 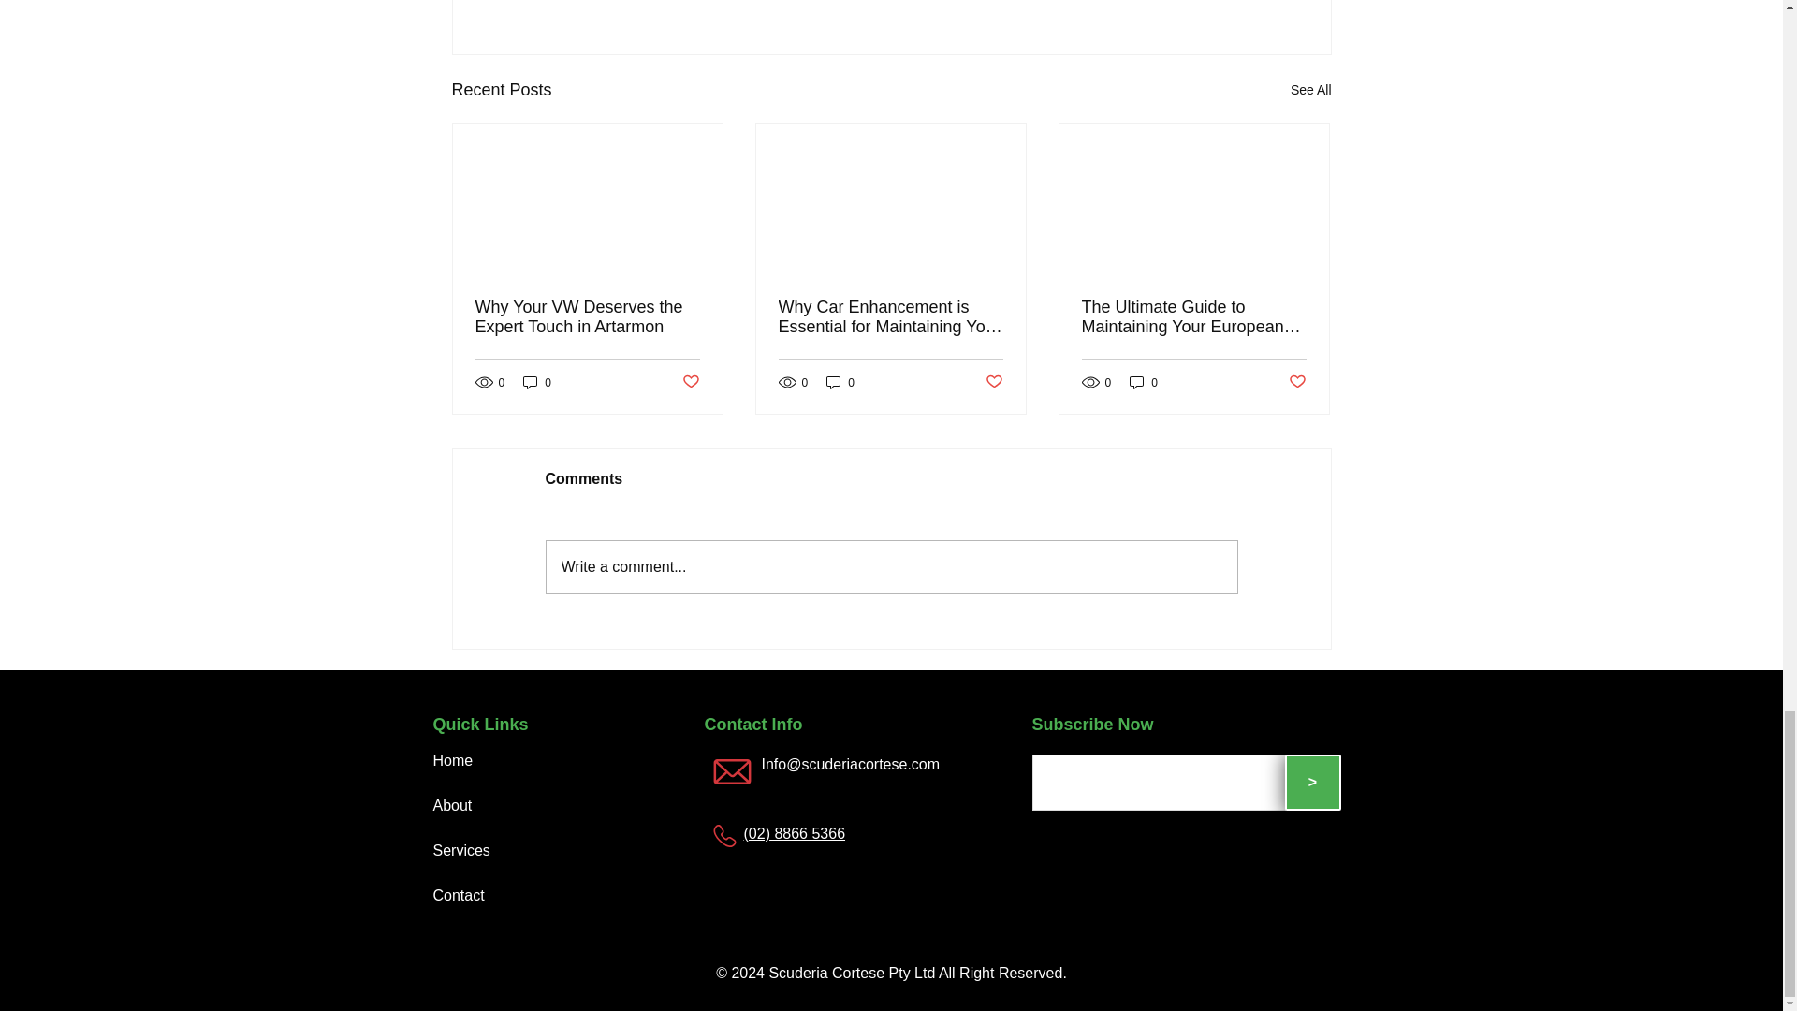 I want to click on Home, so click(x=452, y=760).